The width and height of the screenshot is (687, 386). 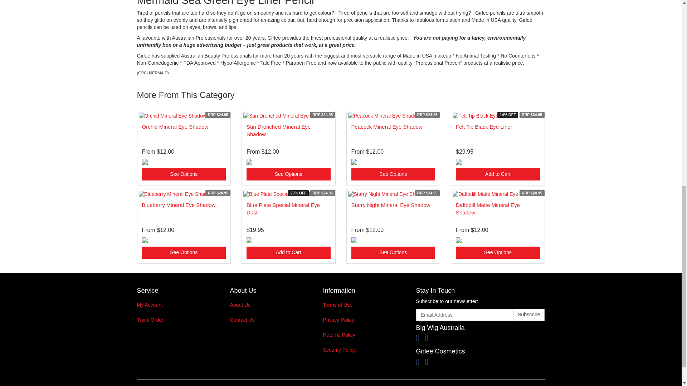 What do you see at coordinates (393, 174) in the screenshot?
I see `Buying Options` at bounding box center [393, 174].